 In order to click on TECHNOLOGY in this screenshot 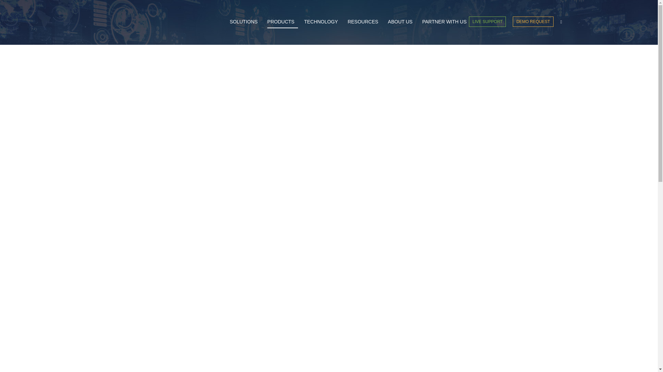, I will do `click(323, 21)`.